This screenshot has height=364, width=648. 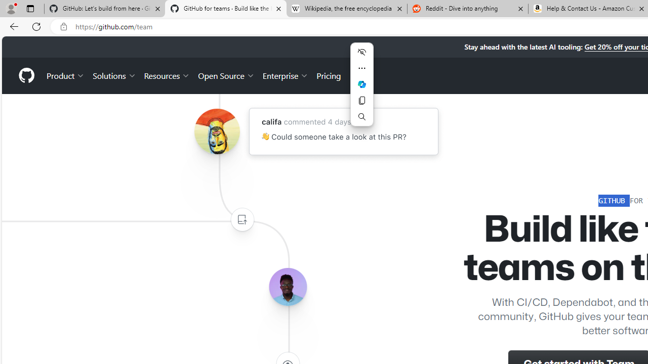 What do you see at coordinates (361, 100) in the screenshot?
I see `Copy` at bounding box center [361, 100].